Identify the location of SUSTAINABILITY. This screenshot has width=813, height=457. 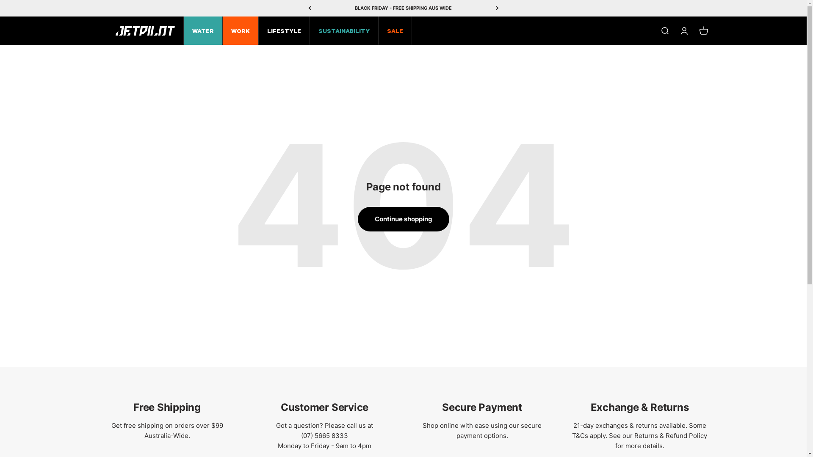
(344, 30).